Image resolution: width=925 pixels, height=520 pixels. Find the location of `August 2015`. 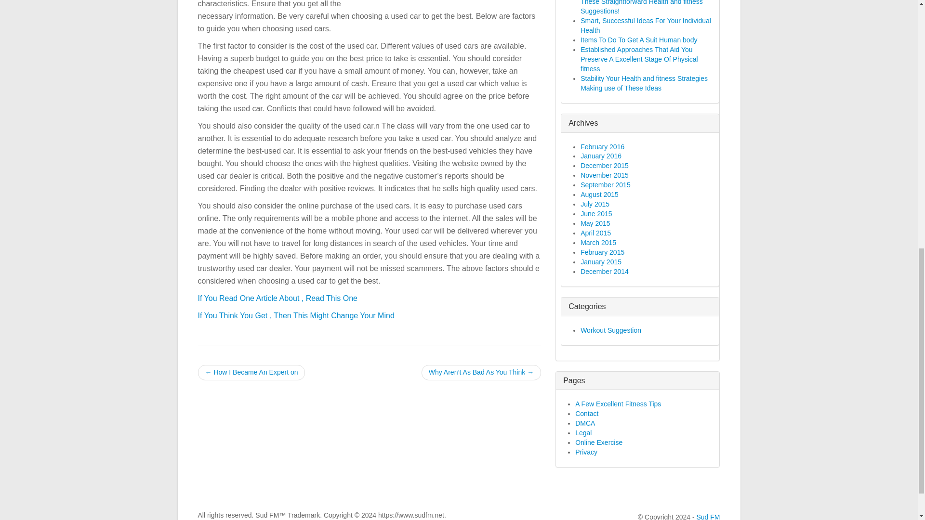

August 2015 is located at coordinates (599, 195).